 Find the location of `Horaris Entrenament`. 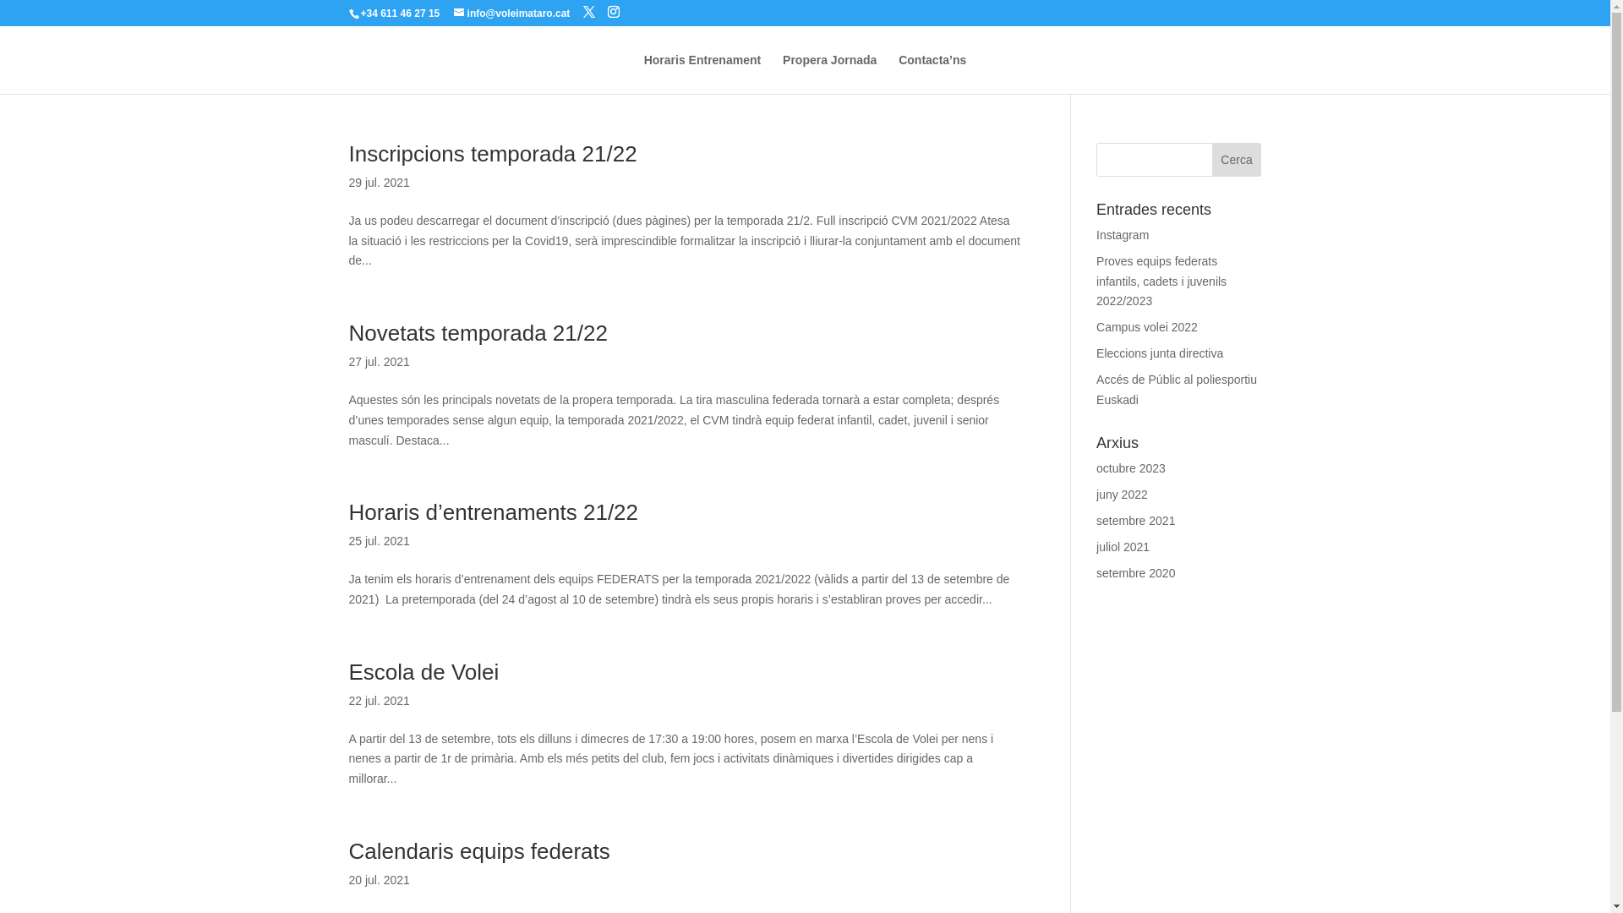

Horaris Entrenament is located at coordinates (702, 74).